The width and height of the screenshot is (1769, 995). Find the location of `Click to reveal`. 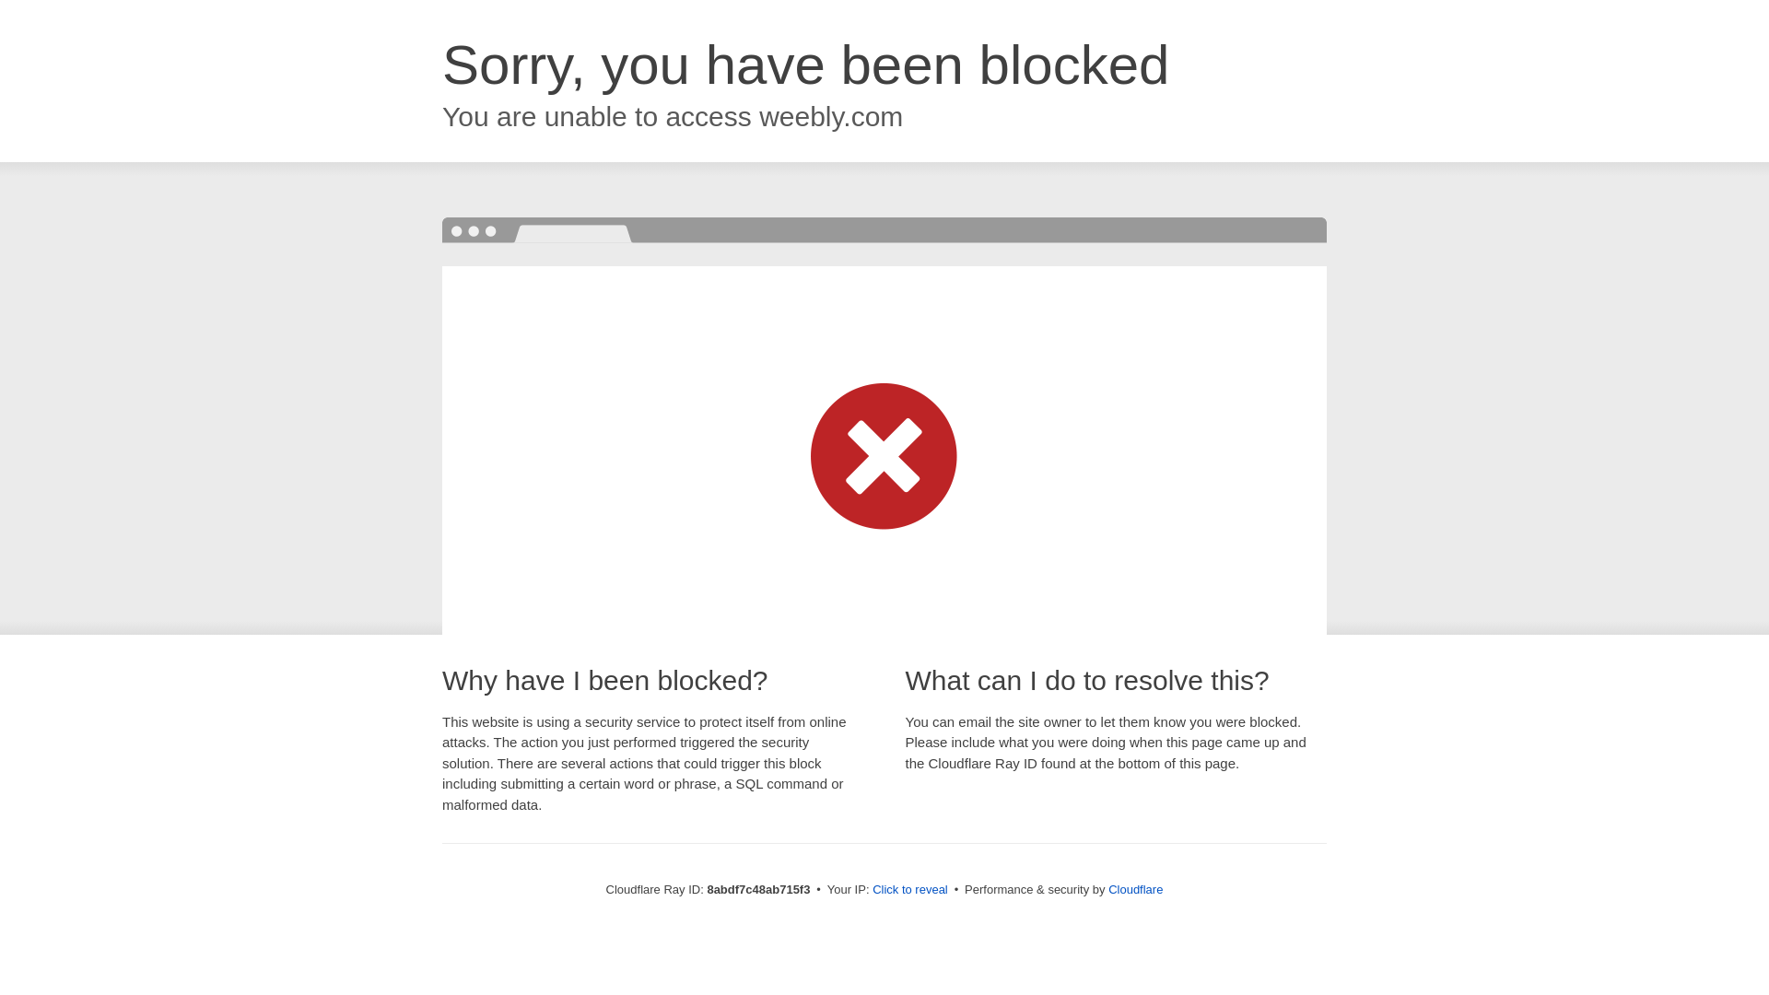

Click to reveal is located at coordinates (910, 890).